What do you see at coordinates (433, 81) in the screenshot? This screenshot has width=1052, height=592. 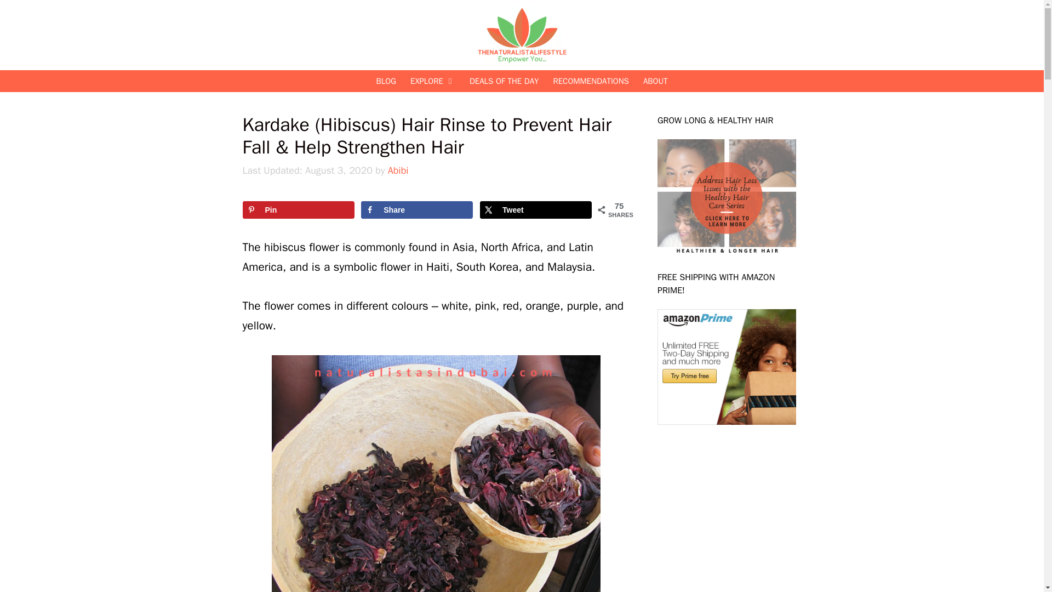 I see `EXPLORE` at bounding box center [433, 81].